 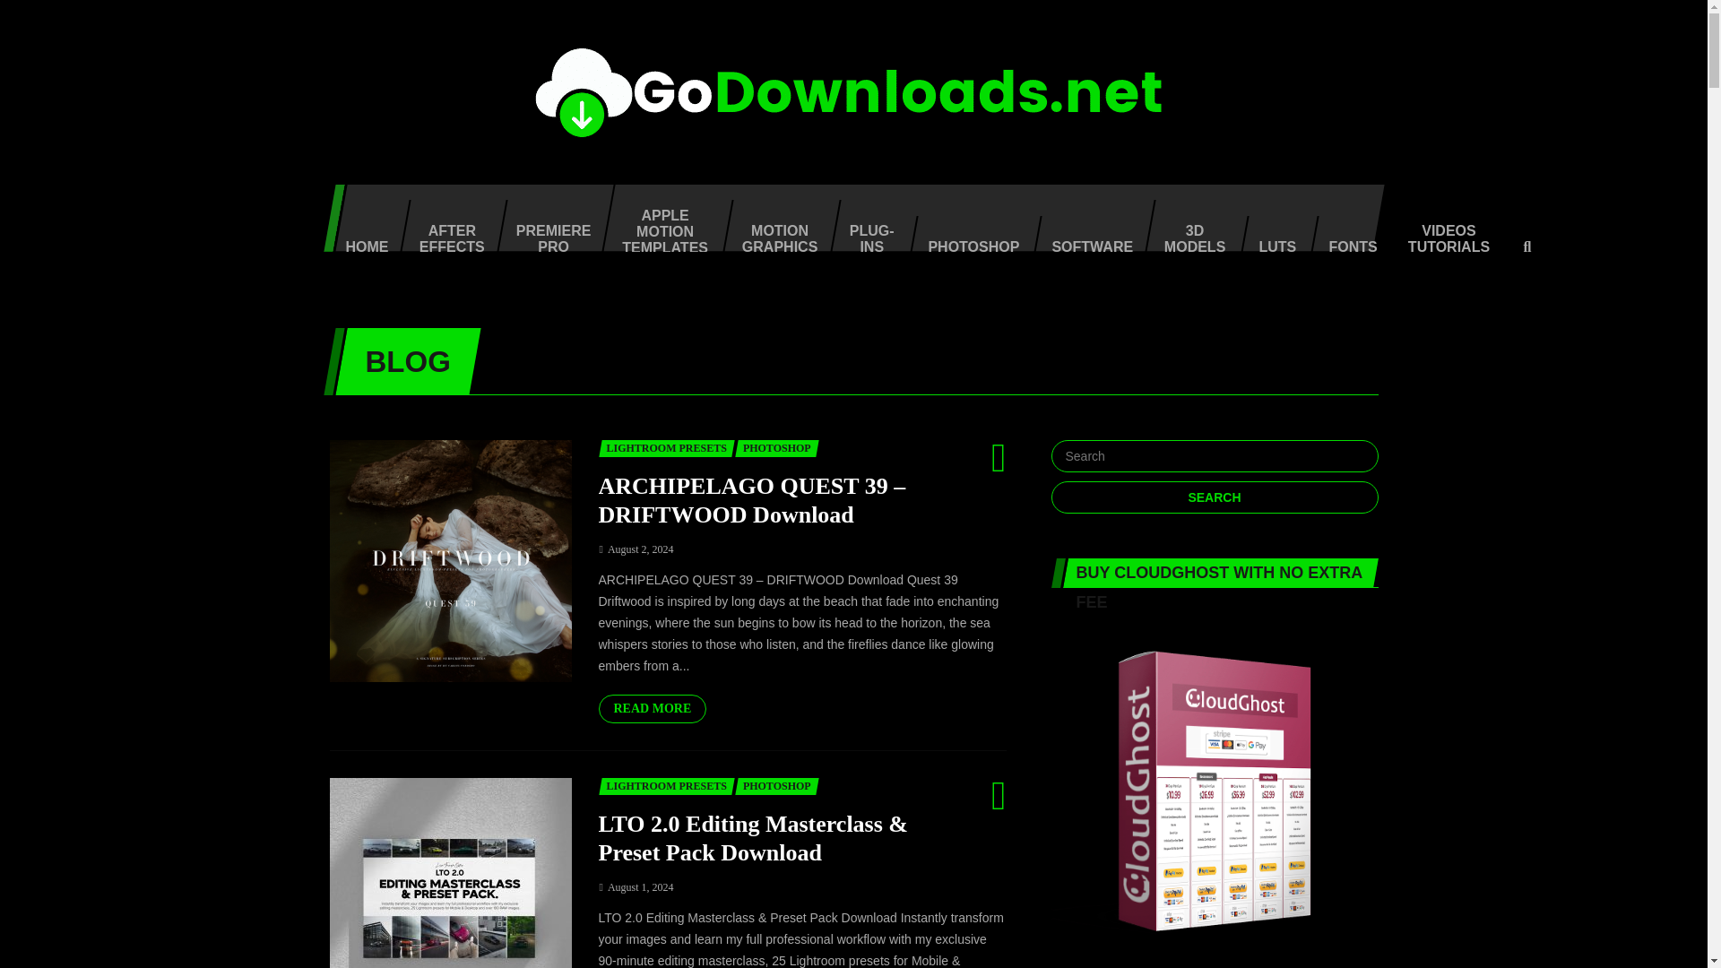 What do you see at coordinates (866, 233) in the screenshot?
I see `PLUG-INS` at bounding box center [866, 233].